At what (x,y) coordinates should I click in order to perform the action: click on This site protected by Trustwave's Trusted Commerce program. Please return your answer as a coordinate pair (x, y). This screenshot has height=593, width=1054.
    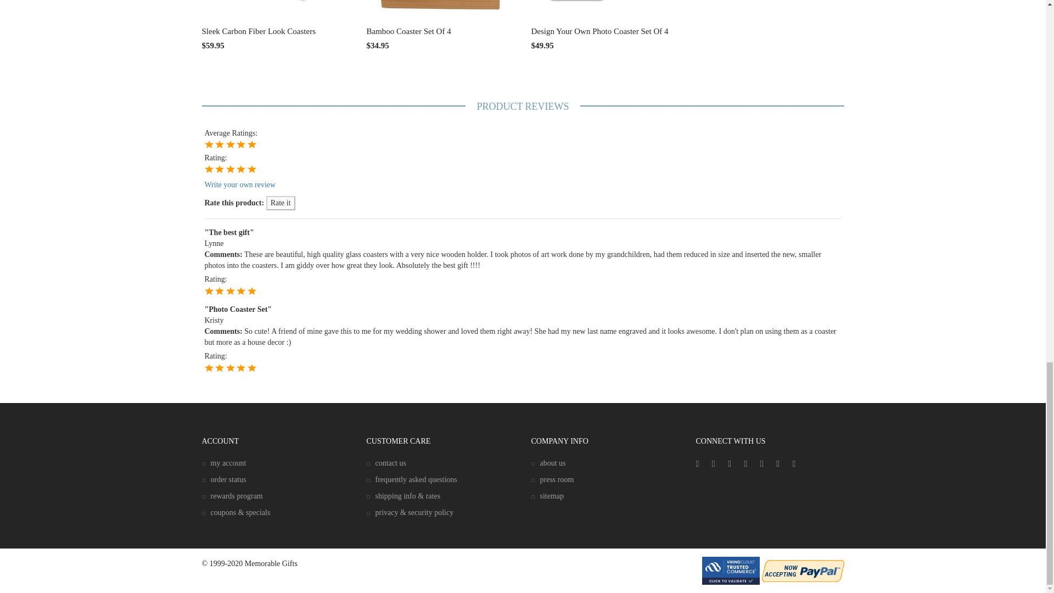
    Looking at the image, I should click on (731, 570).